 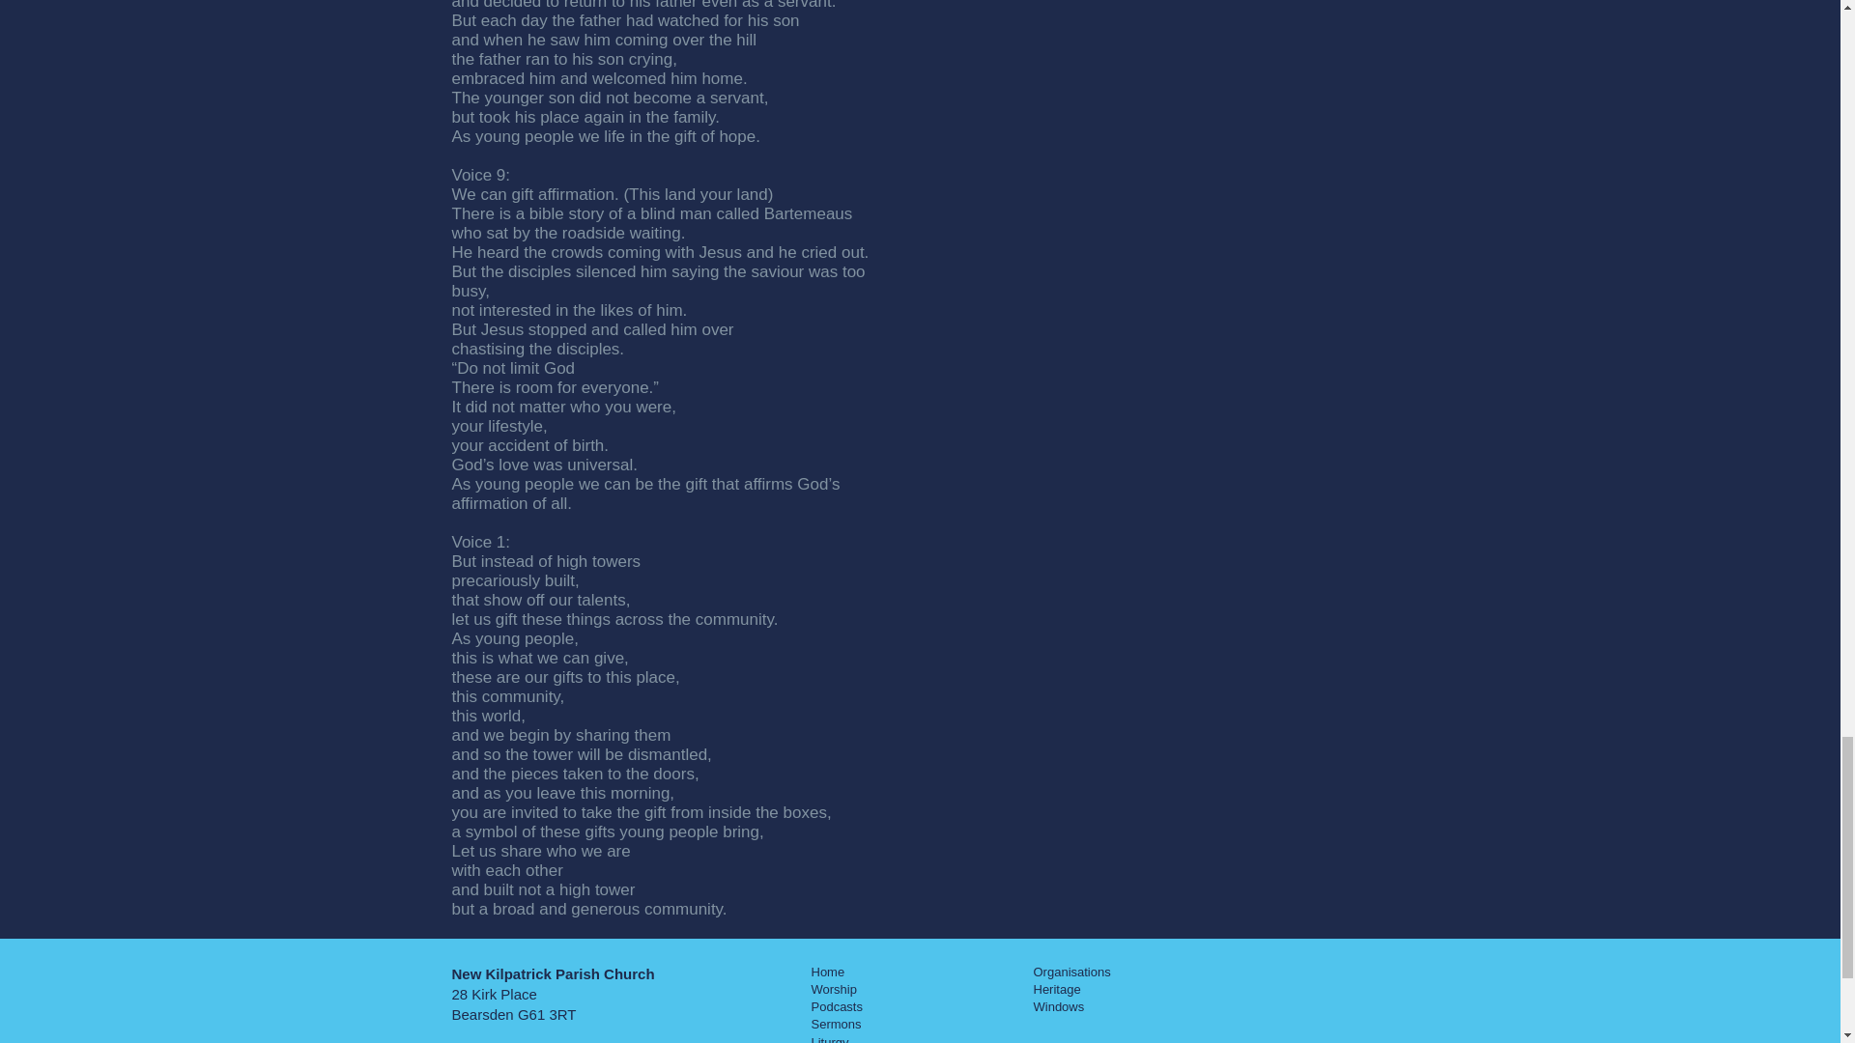 What do you see at coordinates (835, 989) in the screenshot?
I see `Worship` at bounding box center [835, 989].